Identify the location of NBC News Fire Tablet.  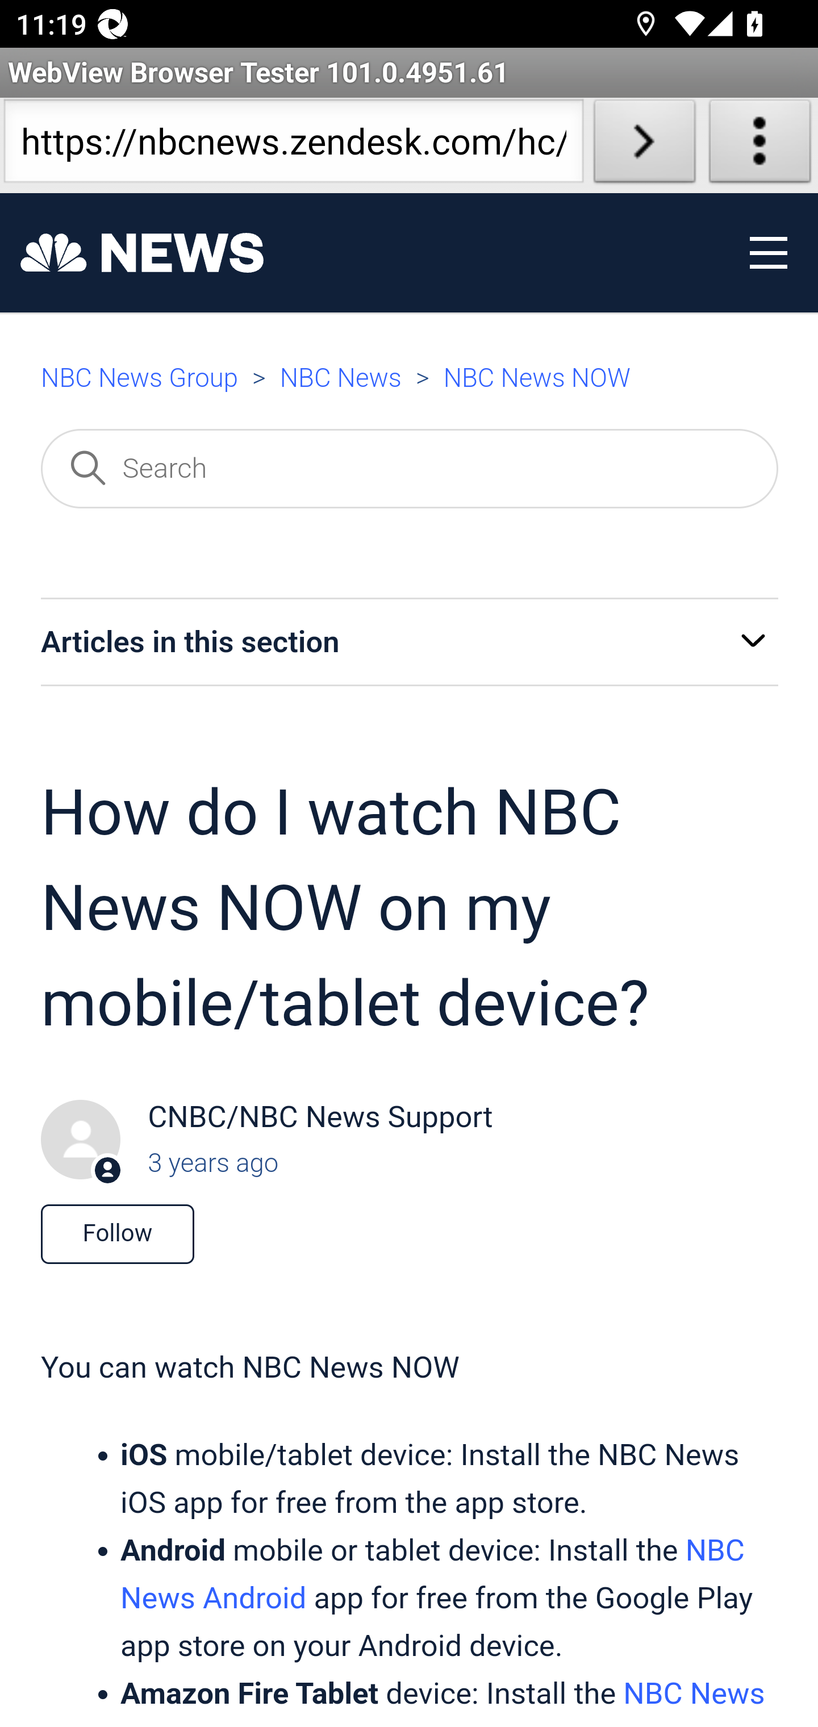
(442, 1700).